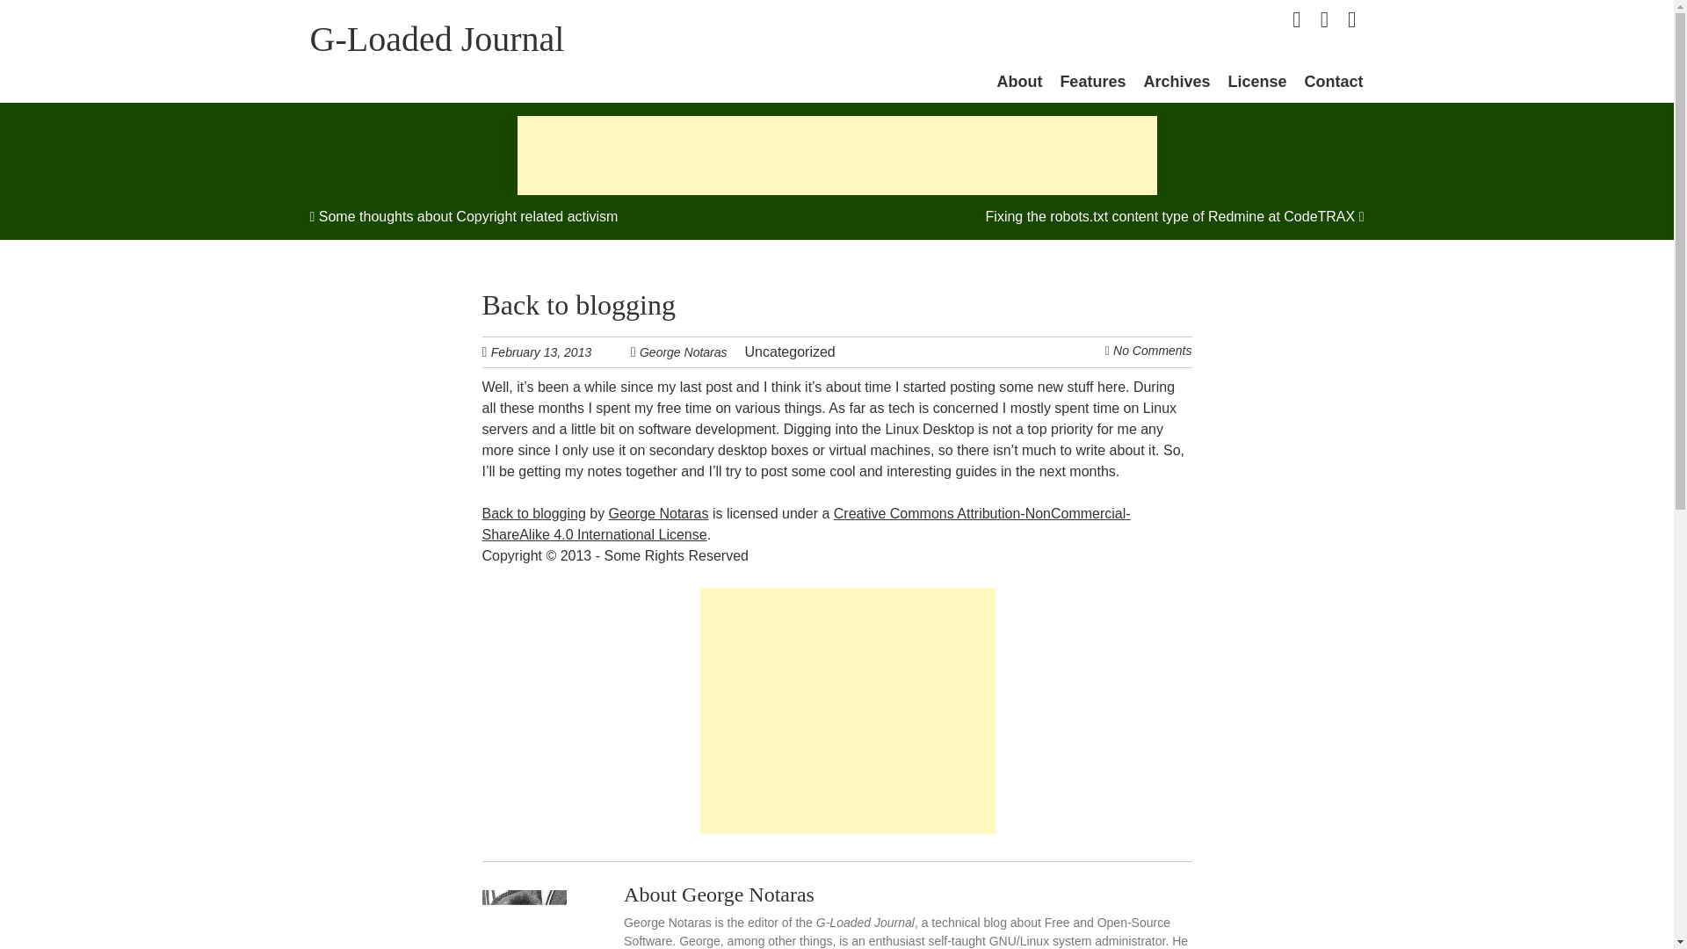 This screenshot has height=949, width=1687. I want to click on Permalink to Back to blogging, so click(578, 304).